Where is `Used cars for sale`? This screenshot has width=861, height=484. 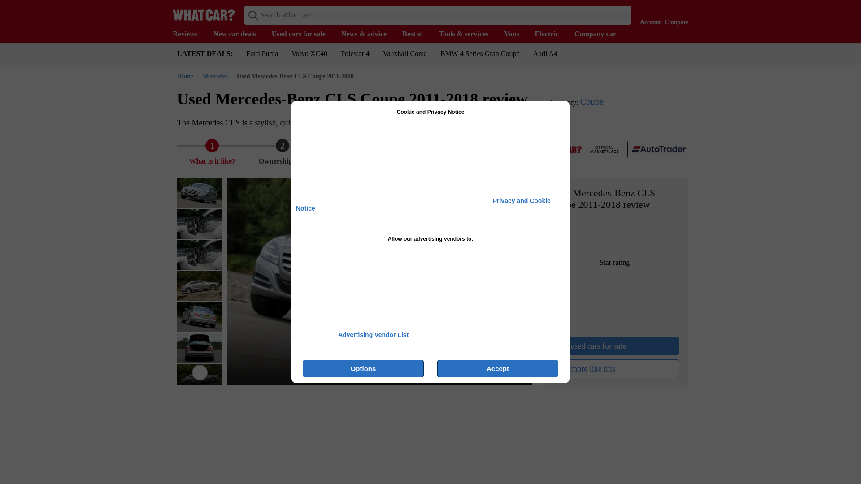 Used cars for sale is located at coordinates (303, 34).